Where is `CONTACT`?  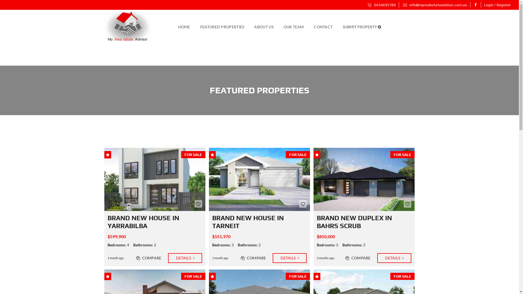
CONTACT is located at coordinates (323, 27).